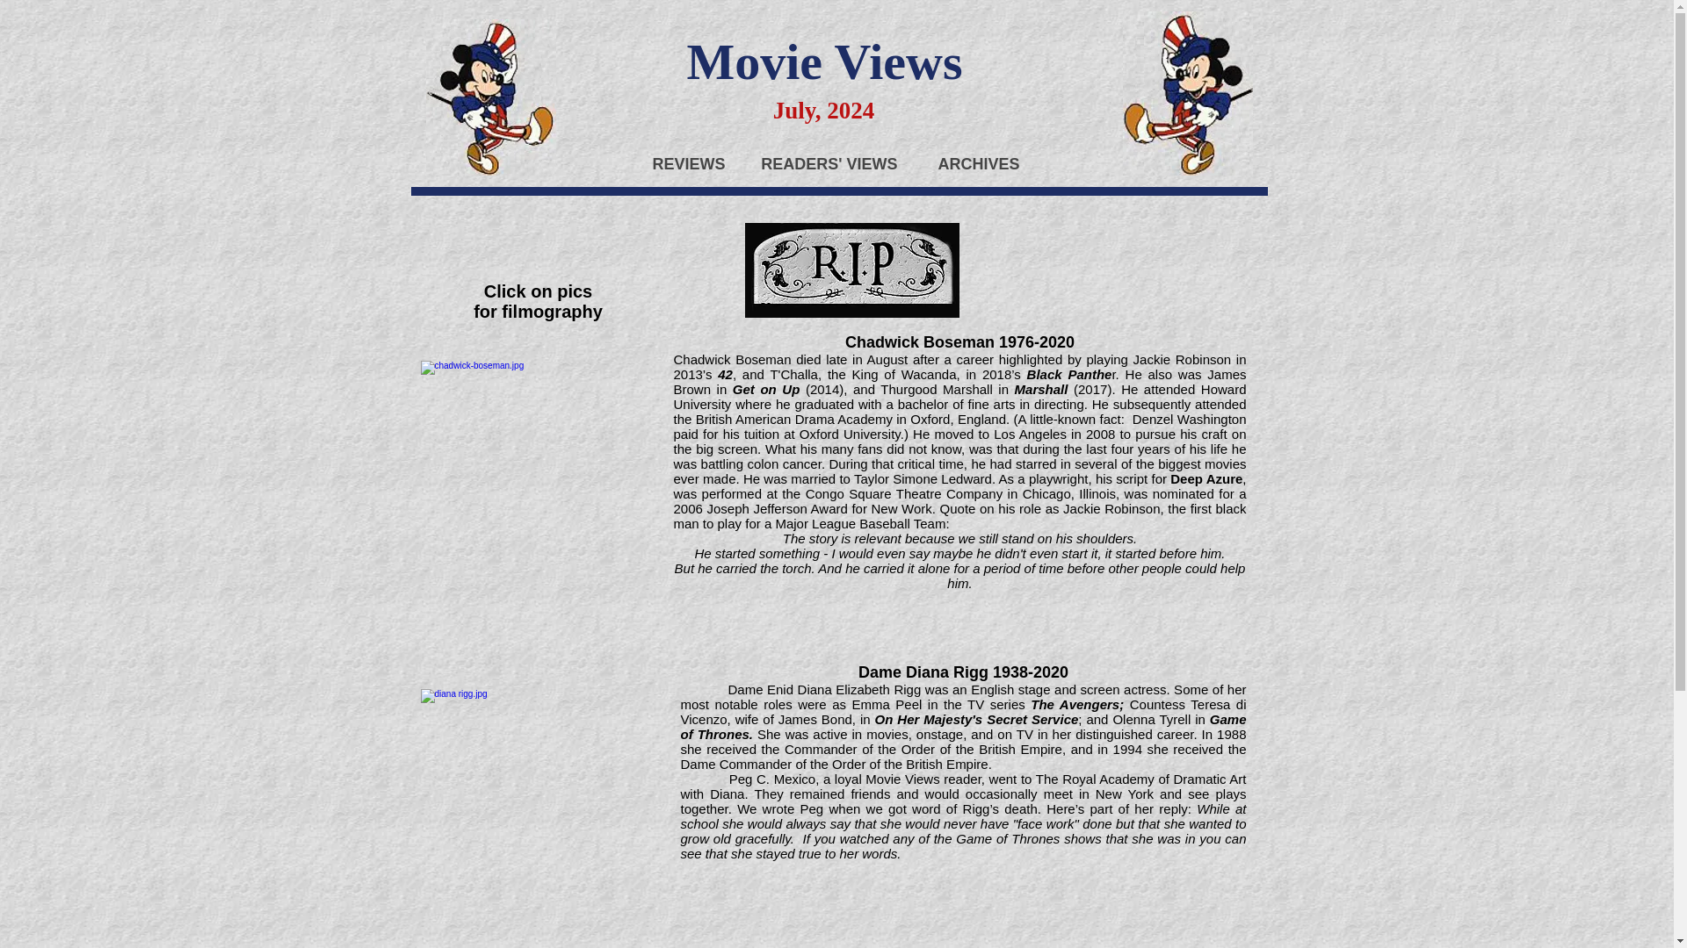 The image size is (1687, 948). What do you see at coordinates (681, 163) in the screenshot?
I see `REVIEWS` at bounding box center [681, 163].